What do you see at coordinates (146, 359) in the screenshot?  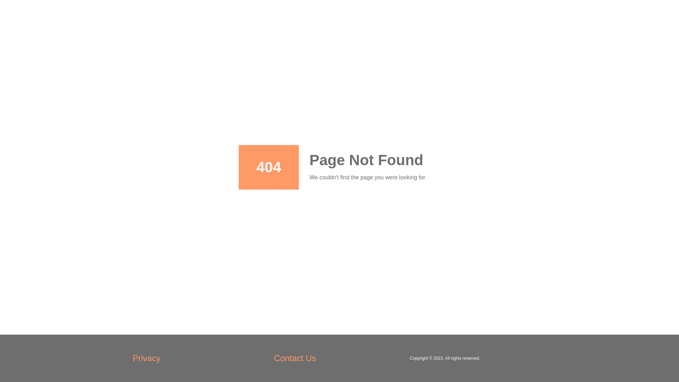 I see `Privacy` at bounding box center [146, 359].